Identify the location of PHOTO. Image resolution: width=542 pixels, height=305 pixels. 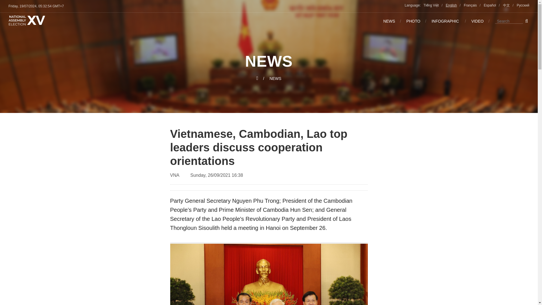
(418, 21).